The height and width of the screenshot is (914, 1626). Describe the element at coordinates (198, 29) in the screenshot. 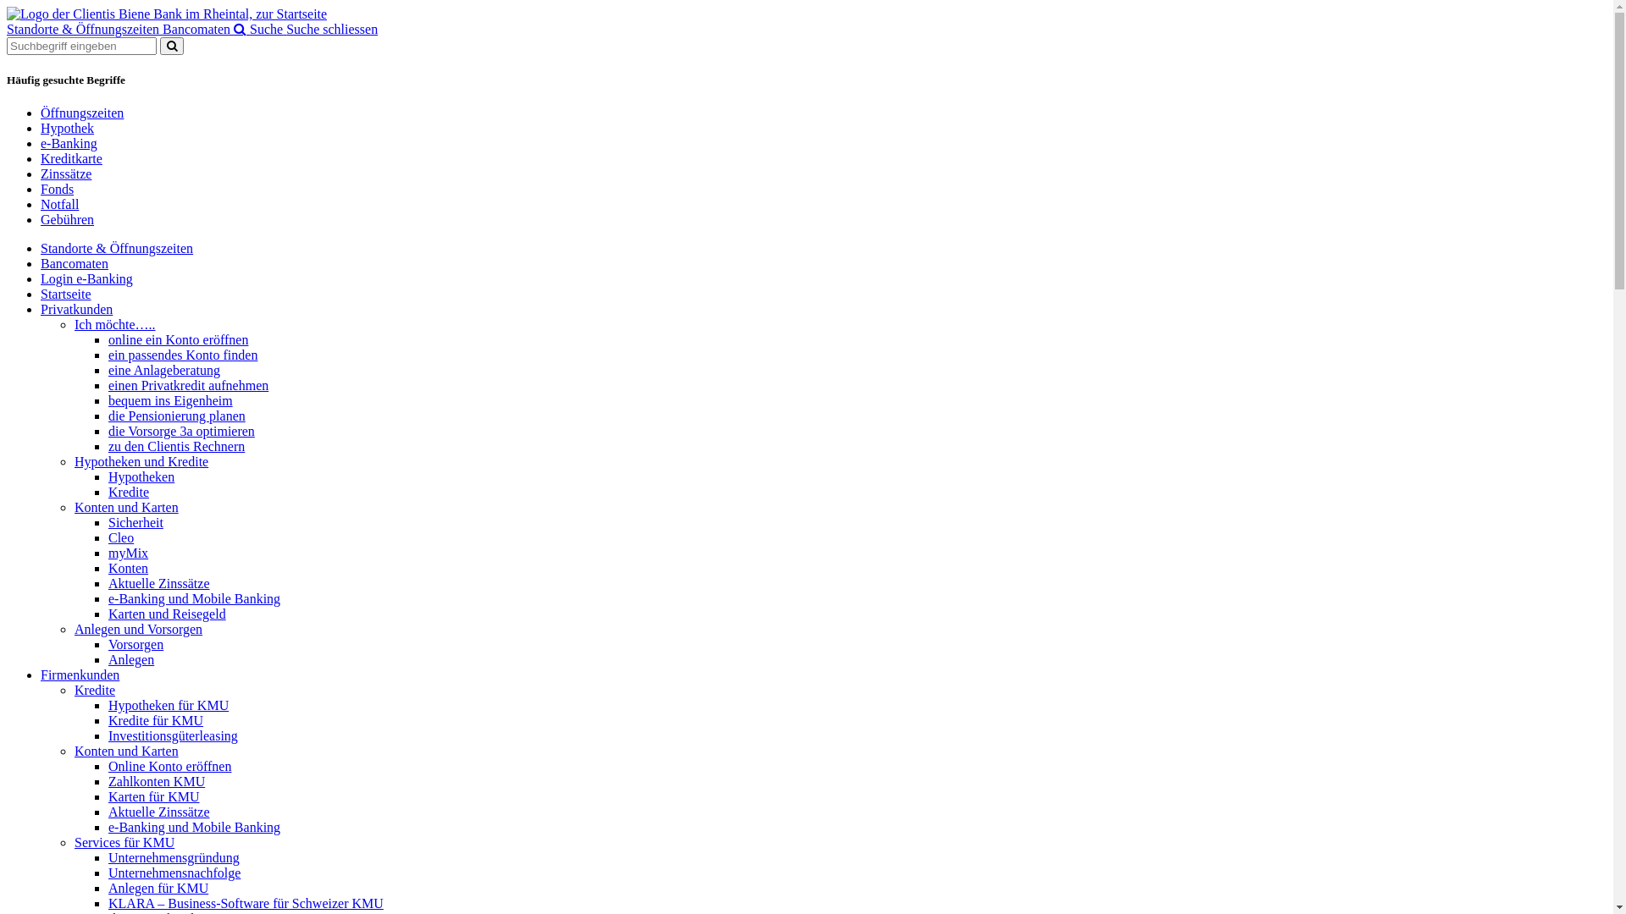

I see `Bancomaten` at that location.